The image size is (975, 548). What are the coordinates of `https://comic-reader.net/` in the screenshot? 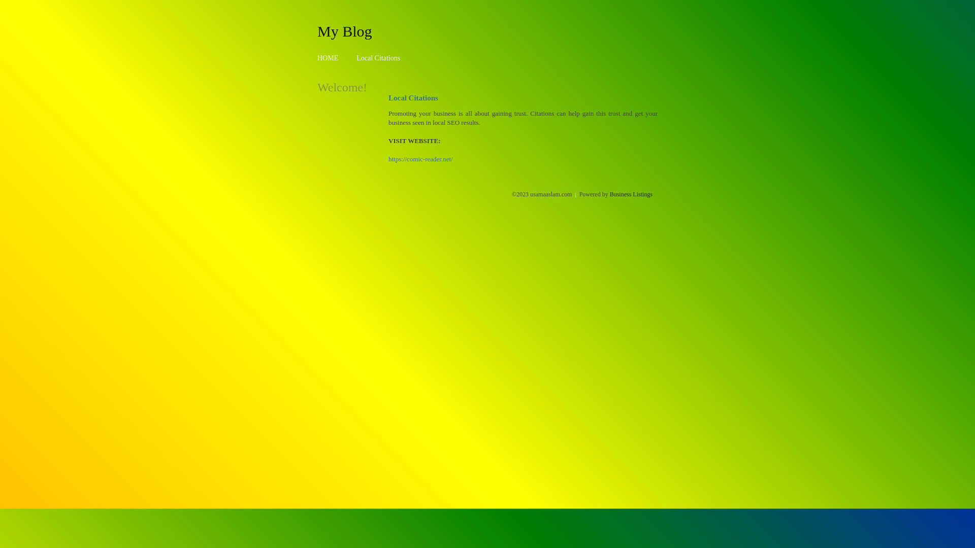 It's located at (420, 159).